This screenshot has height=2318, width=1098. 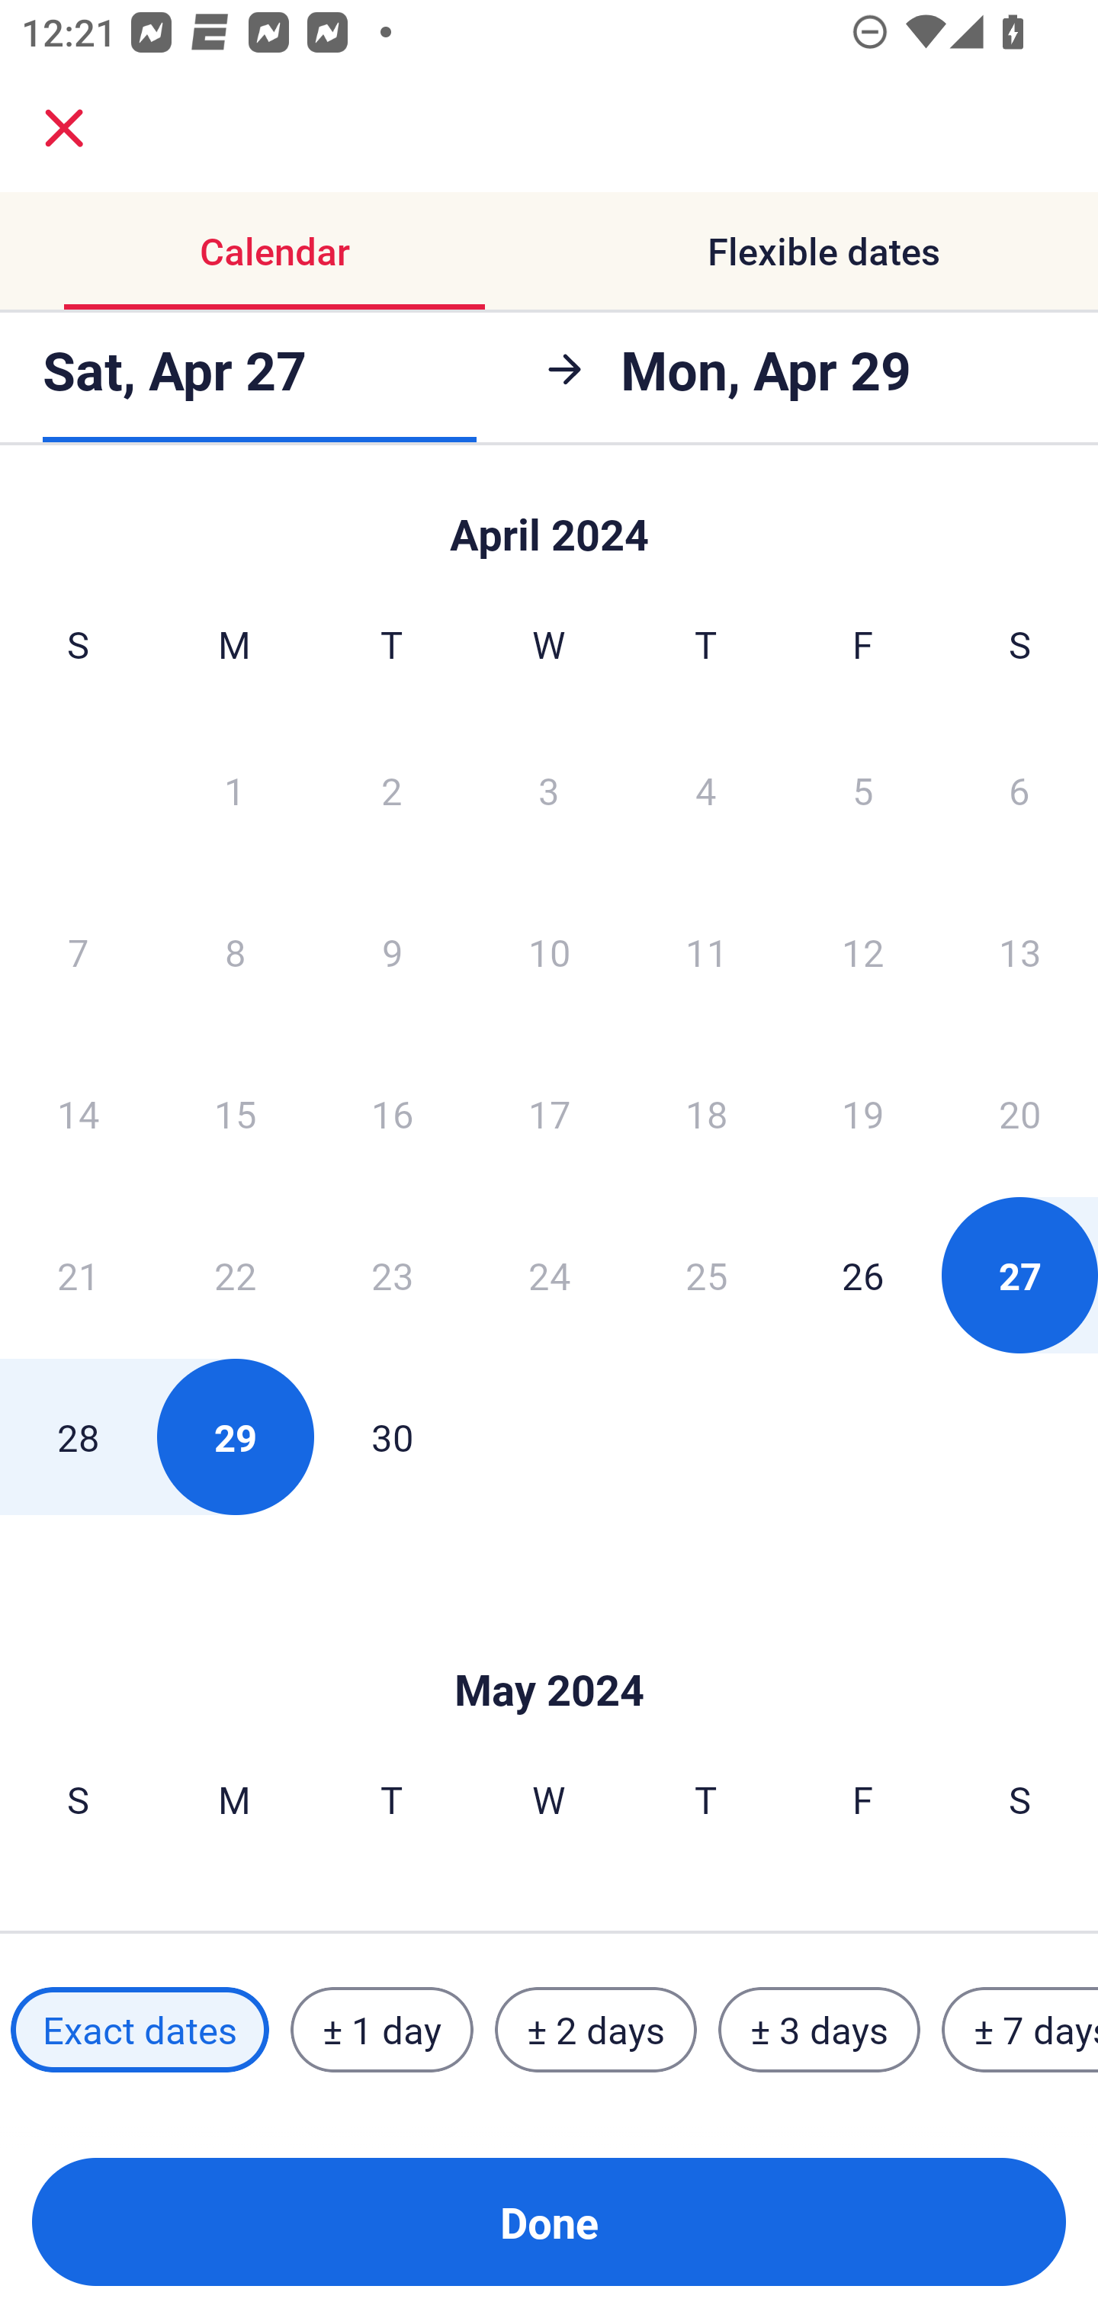 I want to click on 26 Friday, April 26, 2024, so click(x=863, y=1275).